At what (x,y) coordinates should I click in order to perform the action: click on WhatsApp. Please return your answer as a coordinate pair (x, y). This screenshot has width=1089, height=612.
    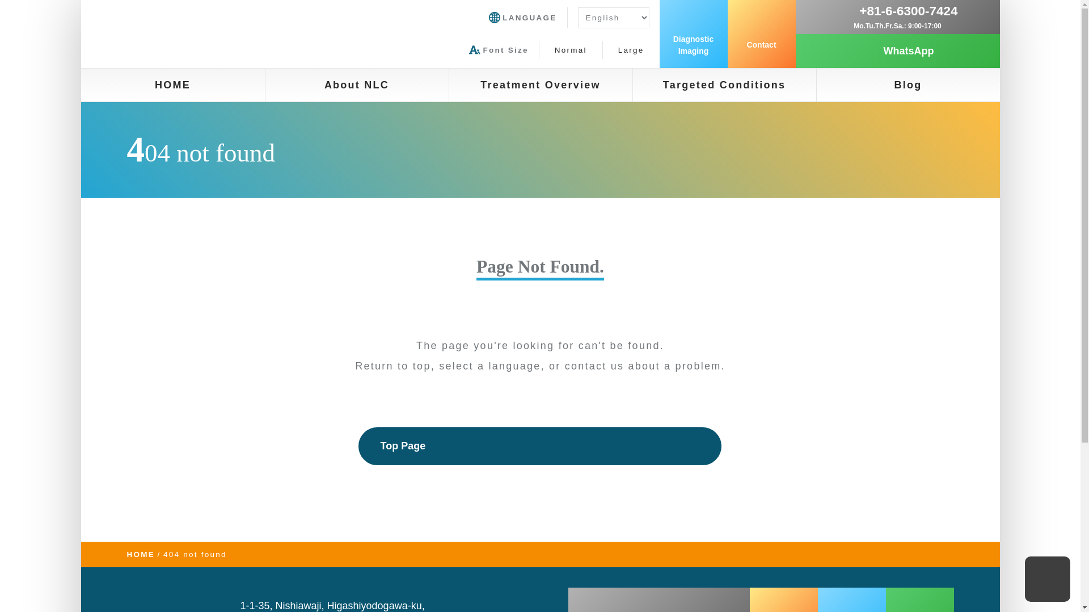
    Looking at the image, I should click on (897, 51).